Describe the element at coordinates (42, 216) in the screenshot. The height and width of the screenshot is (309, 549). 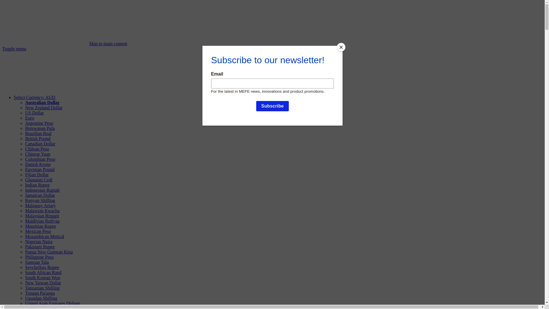
I see `Malaysian Ringgit` at that location.